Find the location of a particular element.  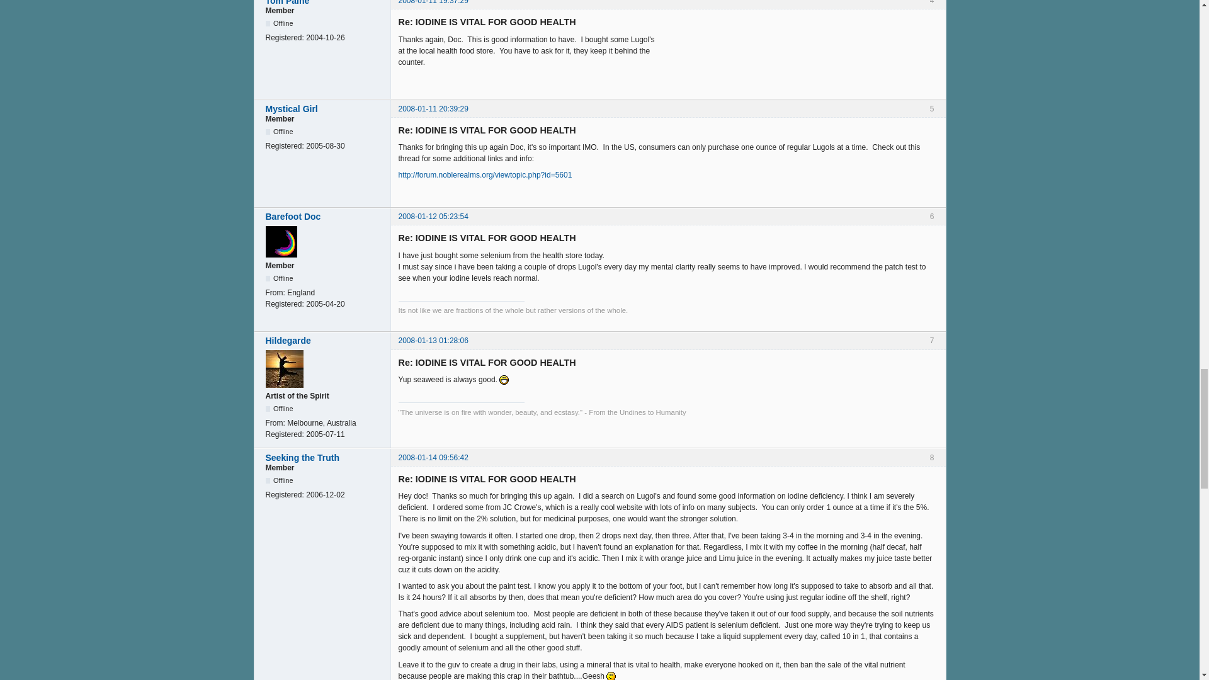

2008-01-13 01:28:06 is located at coordinates (433, 340).